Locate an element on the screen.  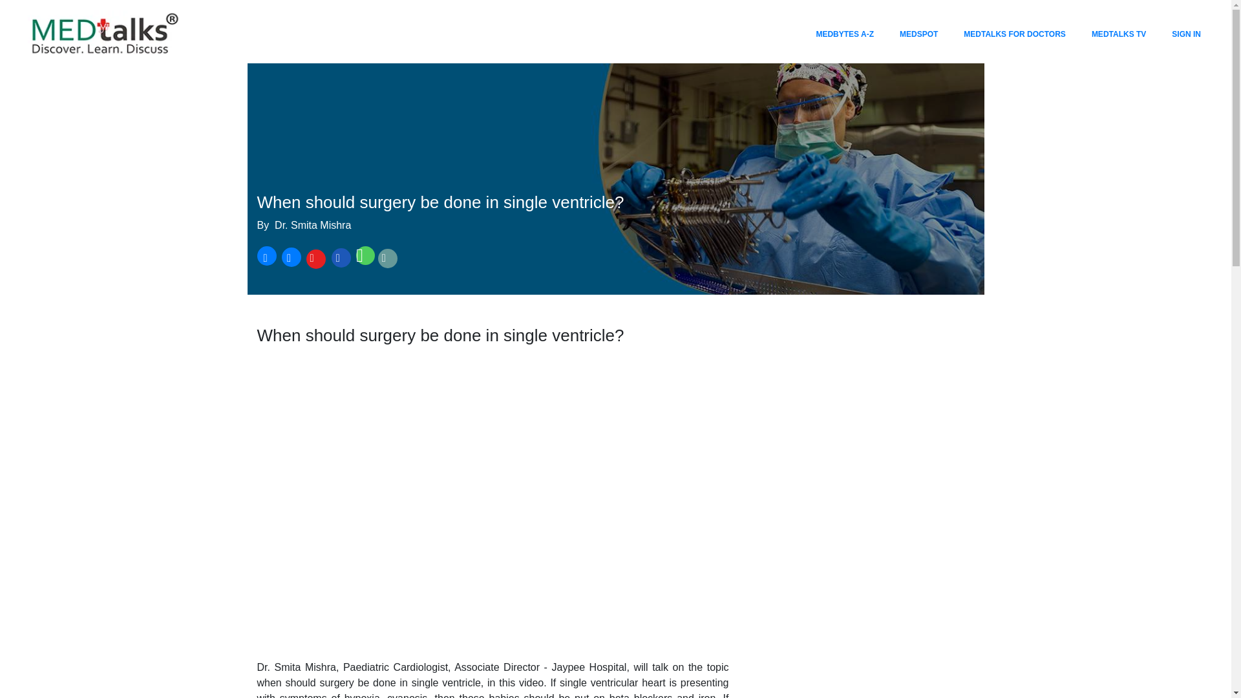
share on Google-plus is located at coordinates (314, 258).